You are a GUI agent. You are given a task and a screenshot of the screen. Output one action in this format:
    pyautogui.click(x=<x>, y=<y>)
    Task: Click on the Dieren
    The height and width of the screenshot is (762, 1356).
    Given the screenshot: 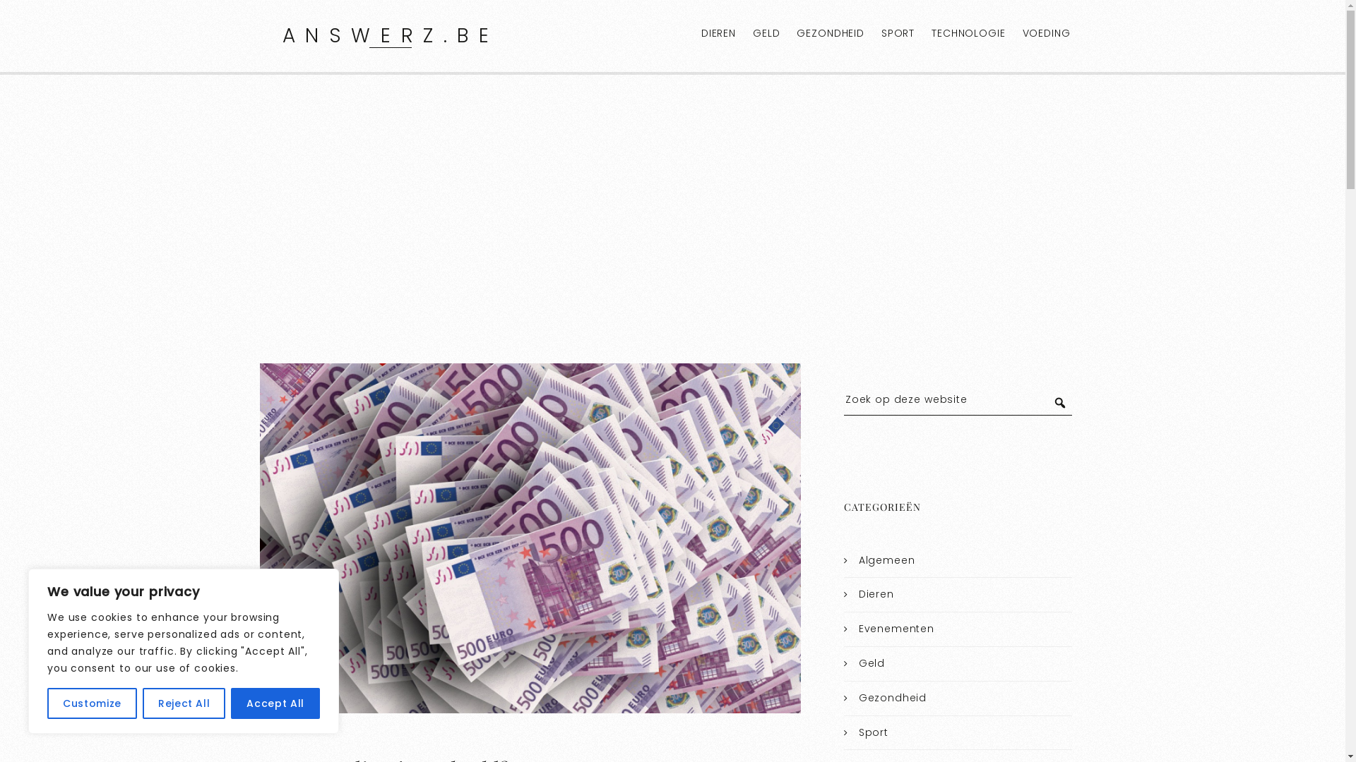 What is the action you would take?
    pyautogui.click(x=876, y=594)
    